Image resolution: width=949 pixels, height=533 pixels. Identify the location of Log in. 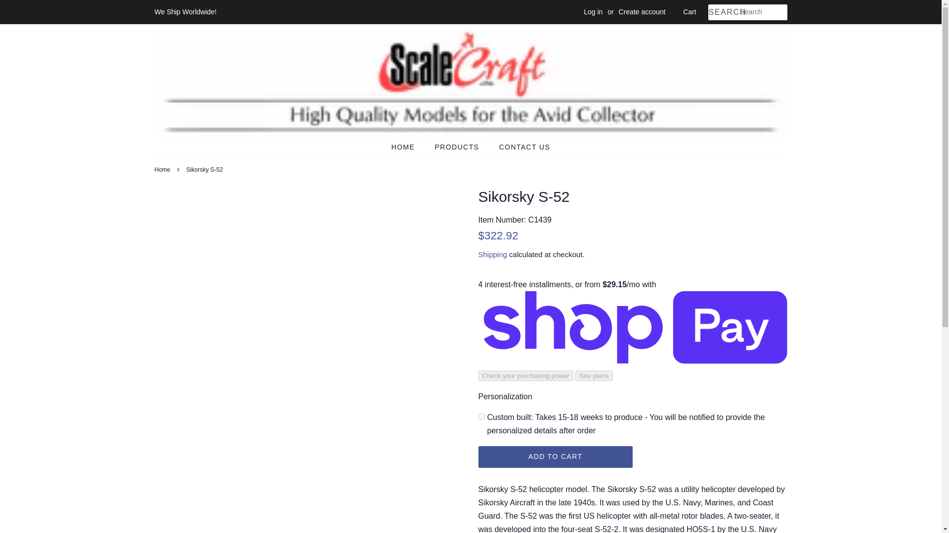
(593, 12).